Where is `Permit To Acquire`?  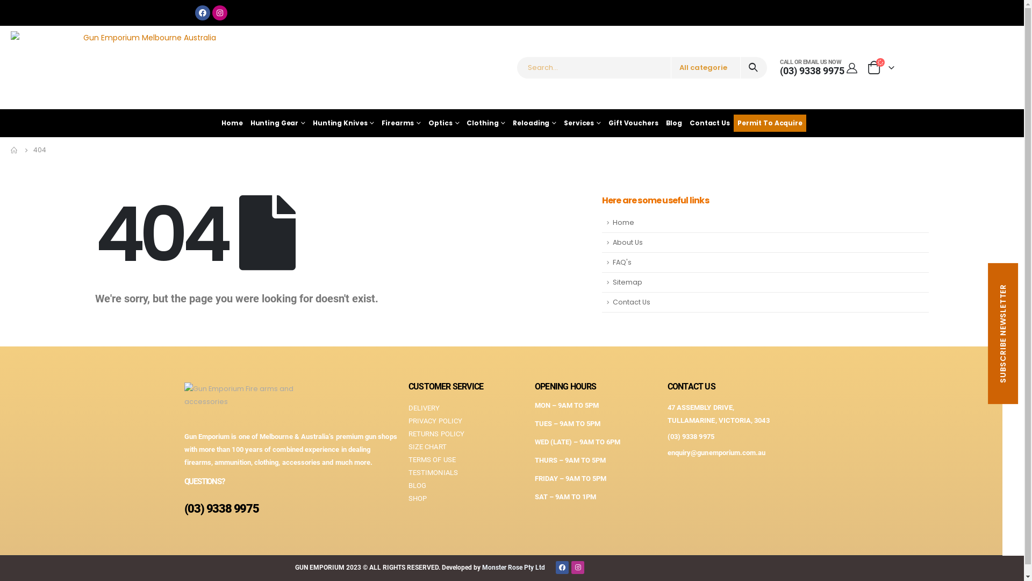
Permit To Acquire is located at coordinates (770, 123).